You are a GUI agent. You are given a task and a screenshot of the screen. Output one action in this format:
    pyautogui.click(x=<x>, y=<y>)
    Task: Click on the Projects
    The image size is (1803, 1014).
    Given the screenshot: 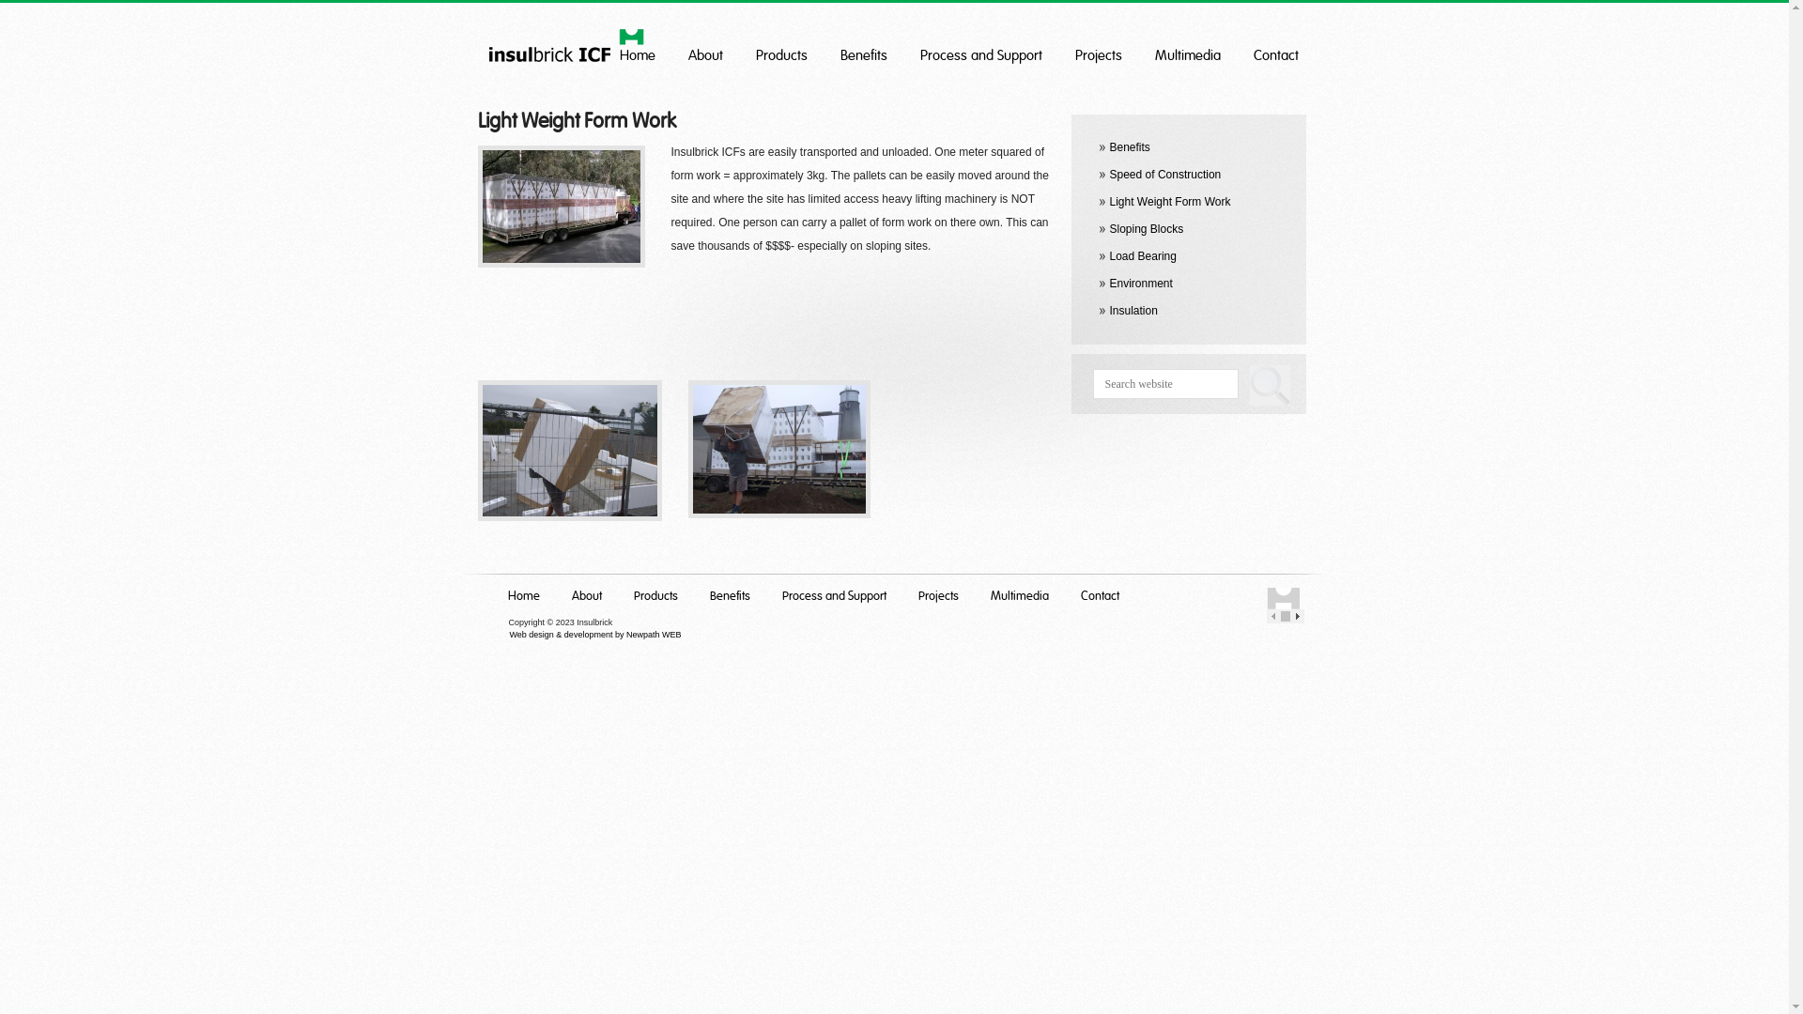 What is the action you would take?
    pyautogui.click(x=1098, y=51)
    